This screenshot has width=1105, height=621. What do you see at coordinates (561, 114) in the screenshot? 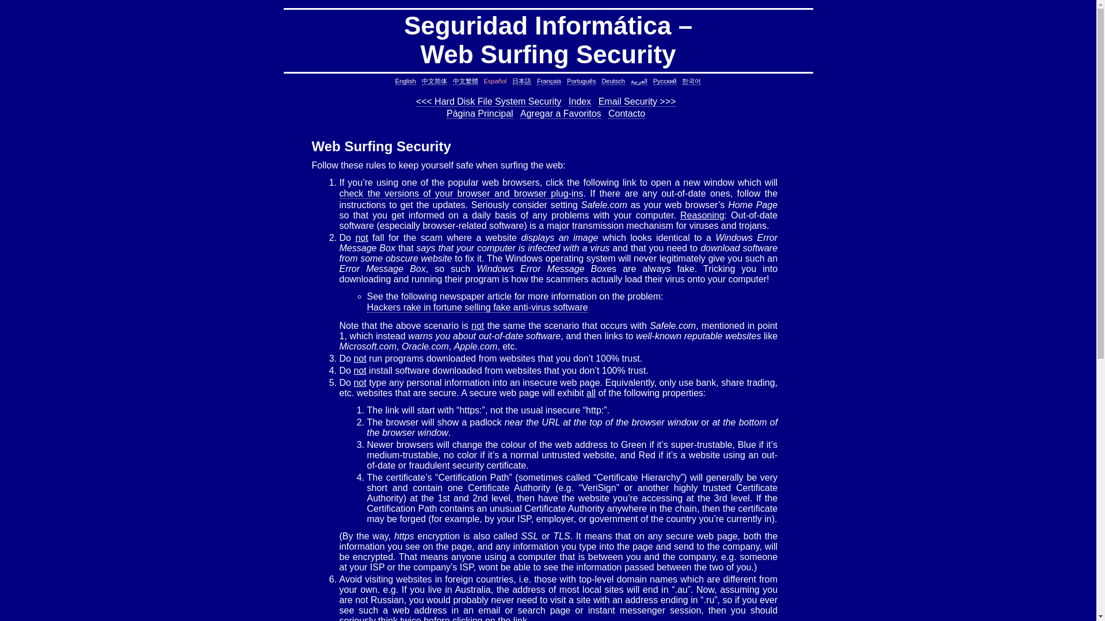
I see `Agregar a Favoritos` at bounding box center [561, 114].